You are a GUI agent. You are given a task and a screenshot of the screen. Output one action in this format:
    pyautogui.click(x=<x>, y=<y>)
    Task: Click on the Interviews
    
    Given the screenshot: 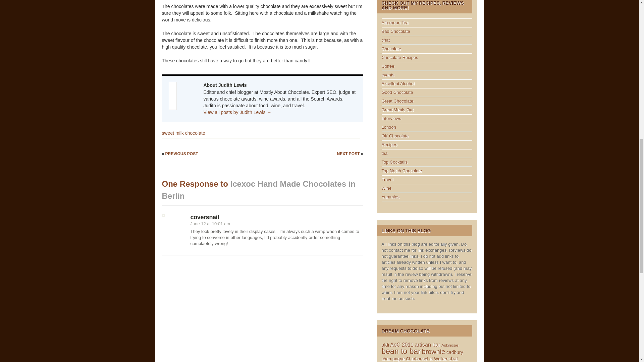 What is the action you would take?
    pyautogui.click(x=391, y=118)
    